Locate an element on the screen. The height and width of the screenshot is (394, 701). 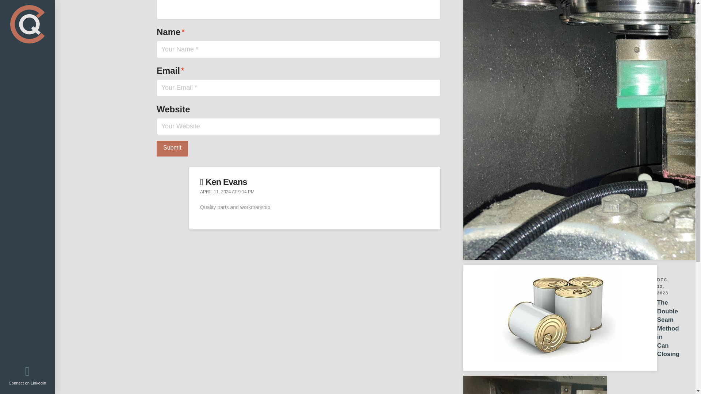
Submit is located at coordinates (172, 148).